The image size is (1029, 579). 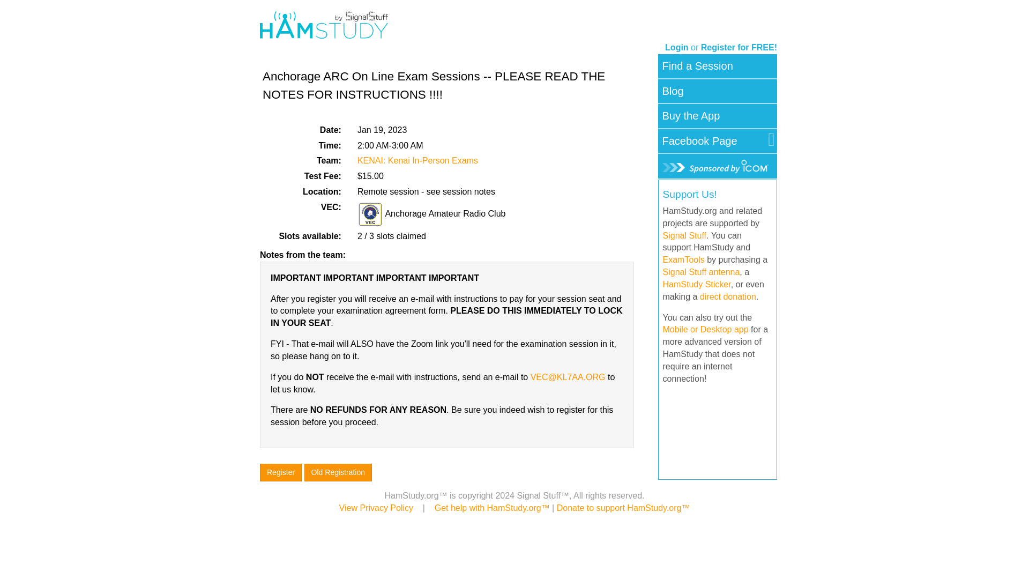 What do you see at coordinates (698, 66) in the screenshot?
I see `Find a Session` at bounding box center [698, 66].